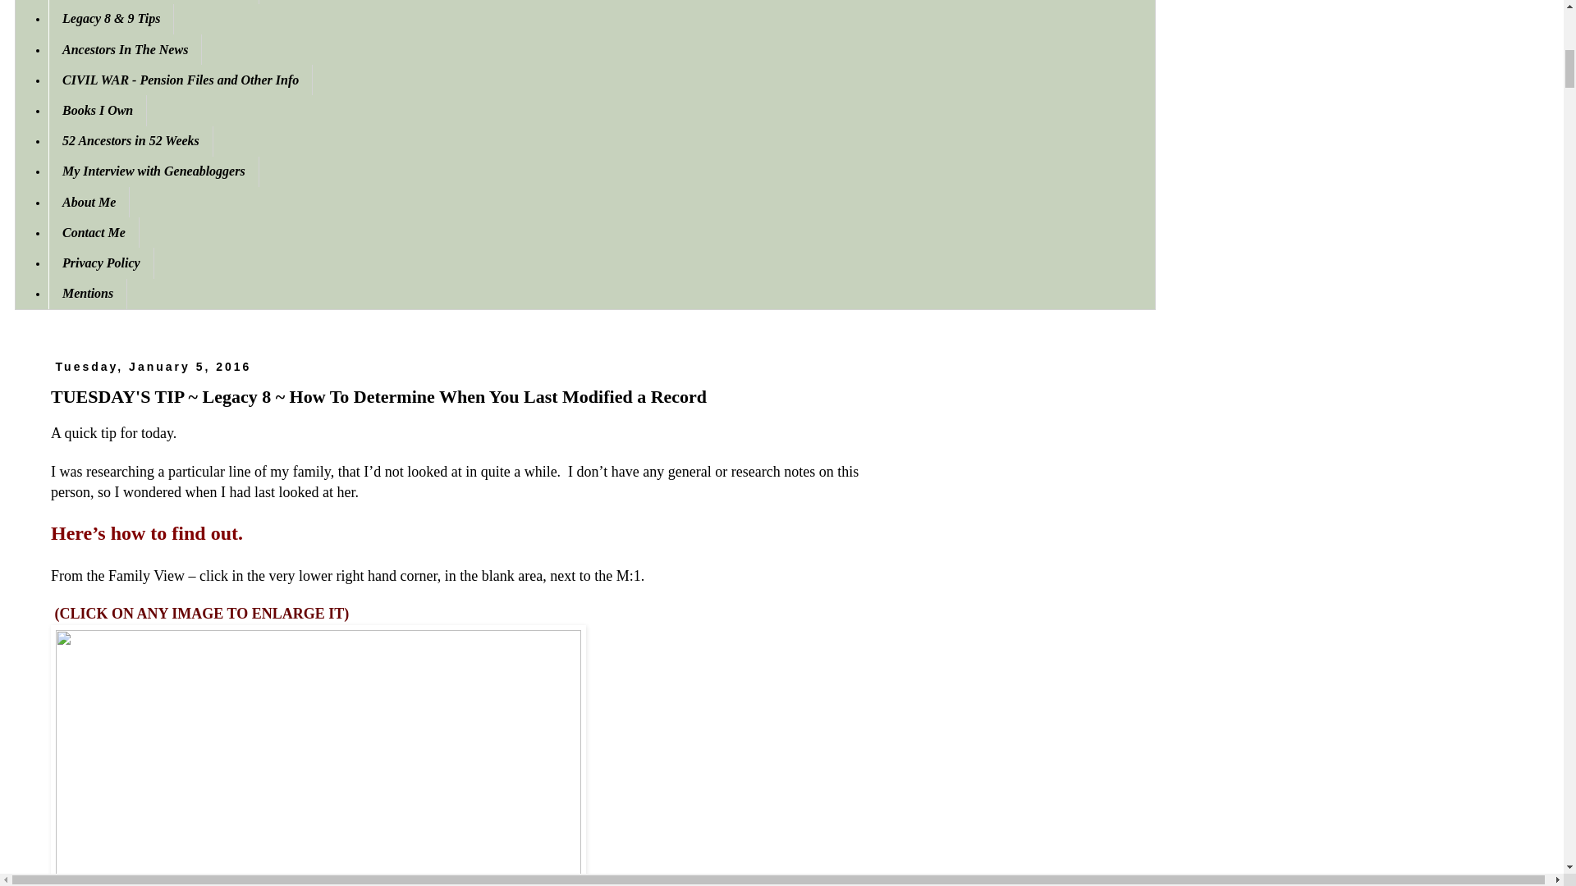 The height and width of the screenshot is (886, 1576). Describe the element at coordinates (125, 49) in the screenshot. I see `Ancestors In The News` at that location.